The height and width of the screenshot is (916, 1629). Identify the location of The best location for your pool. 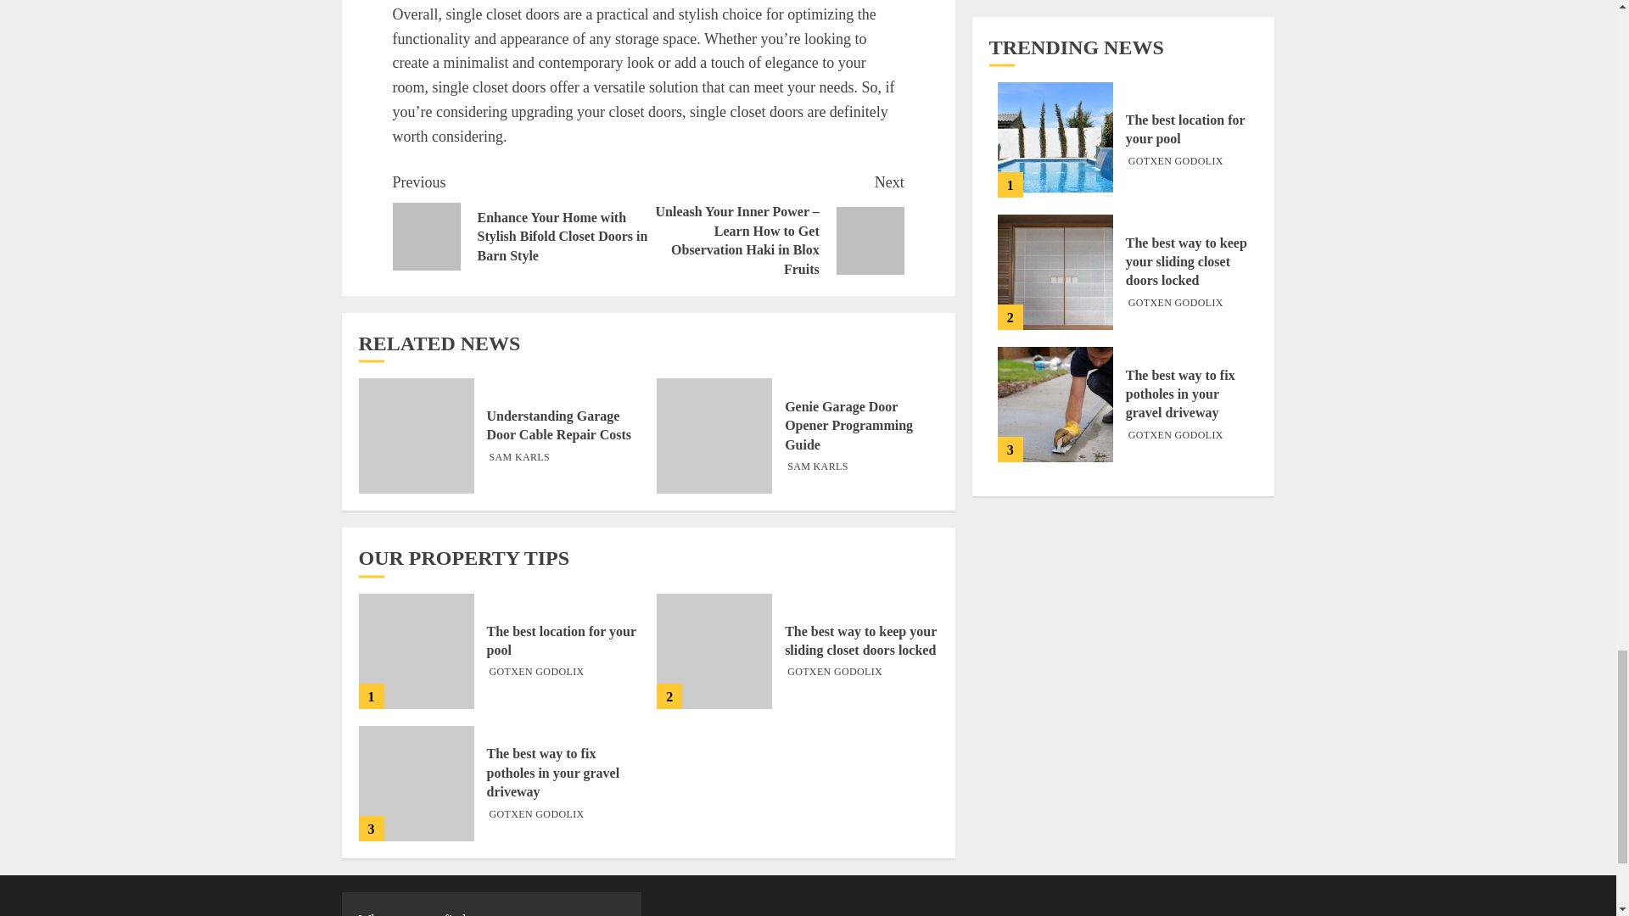
(416, 651).